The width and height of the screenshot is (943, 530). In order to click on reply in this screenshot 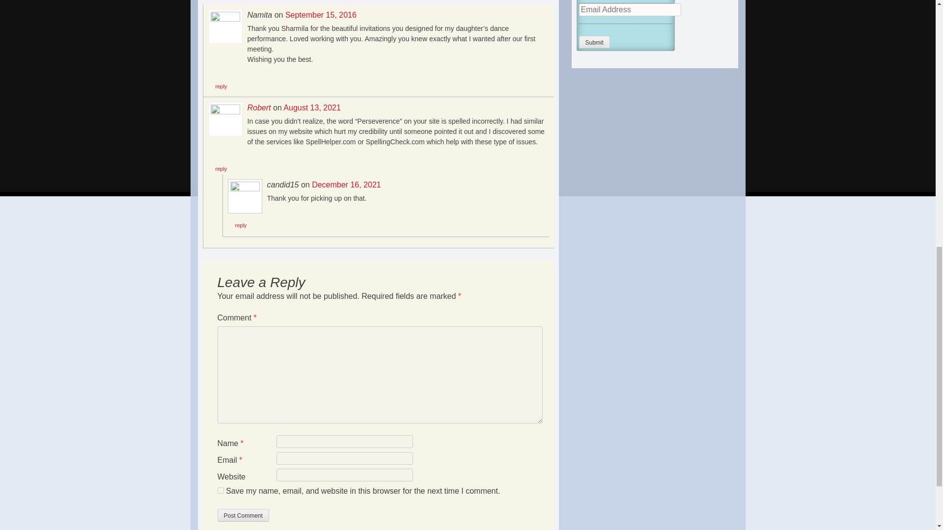, I will do `click(221, 86)`.